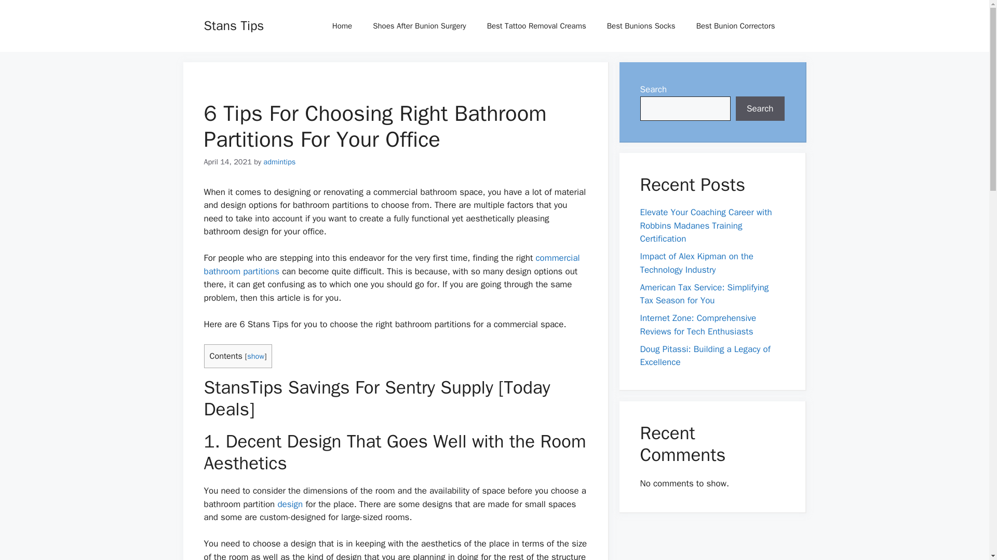  What do you see at coordinates (420, 26) in the screenshot?
I see `Shoes After Bunion Surgery` at bounding box center [420, 26].